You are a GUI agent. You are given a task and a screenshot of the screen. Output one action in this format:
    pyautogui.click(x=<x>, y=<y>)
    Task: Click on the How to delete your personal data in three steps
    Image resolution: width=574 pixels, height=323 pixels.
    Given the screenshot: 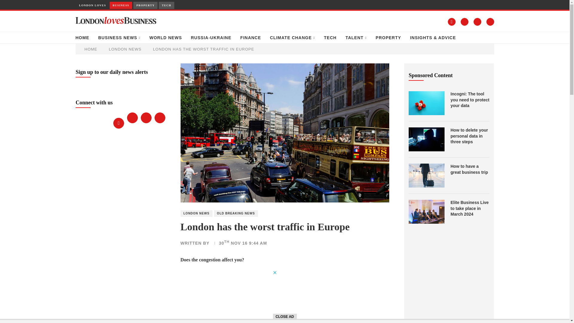 What is the action you would take?
    pyautogui.click(x=426, y=139)
    